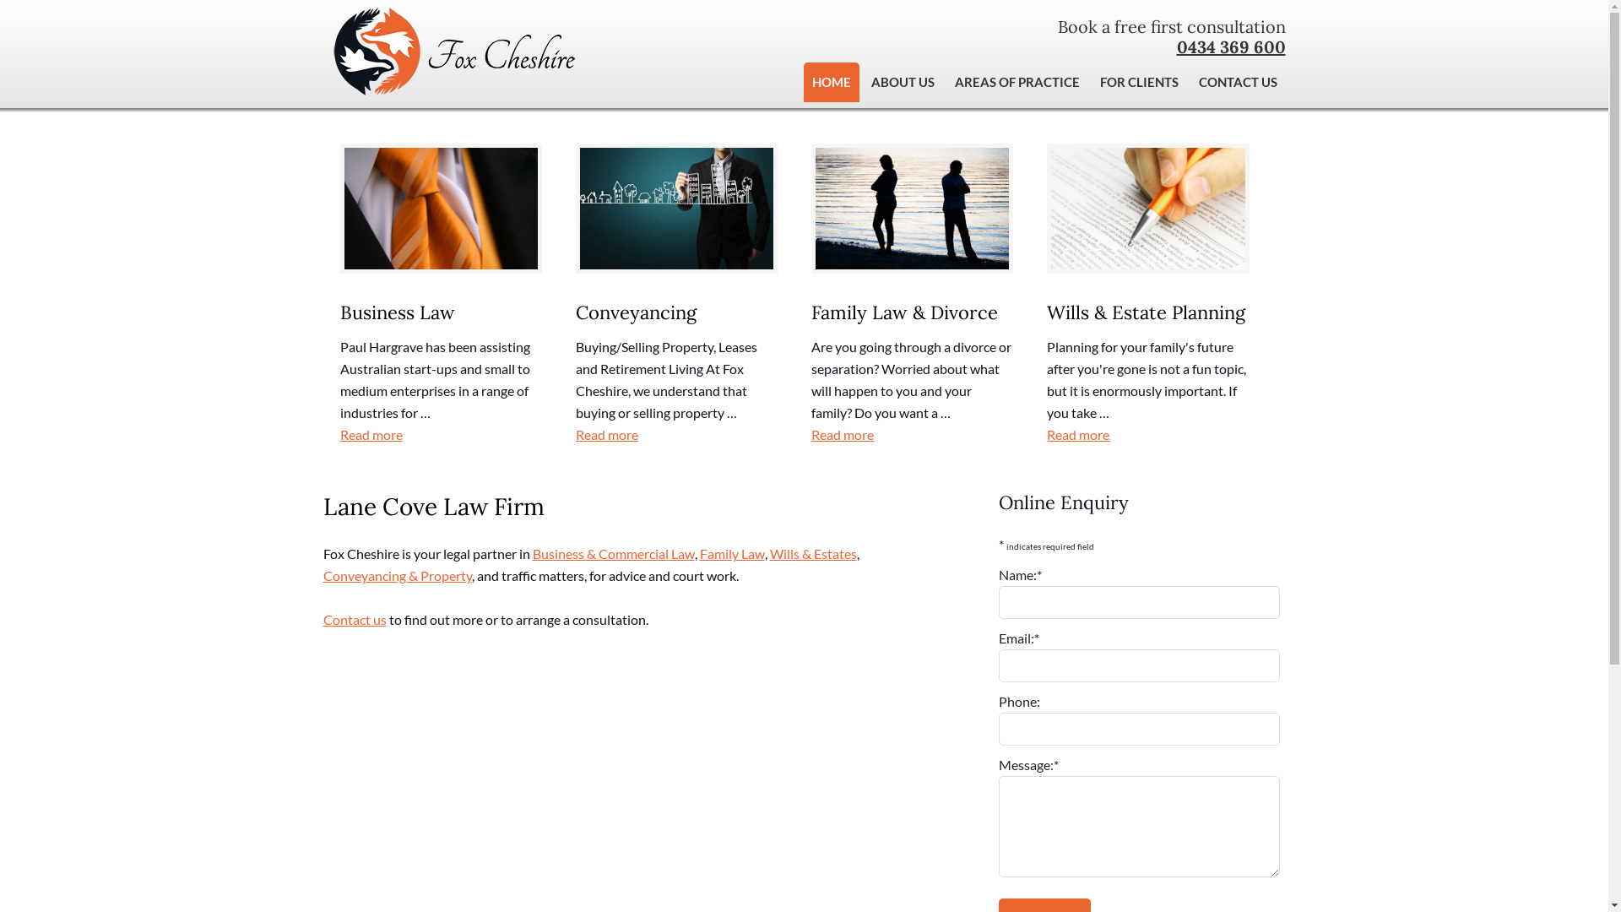 Image resolution: width=1621 pixels, height=912 pixels. Describe the element at coordinates (677, 435) in the screenshot. I see `Read more` at that location.